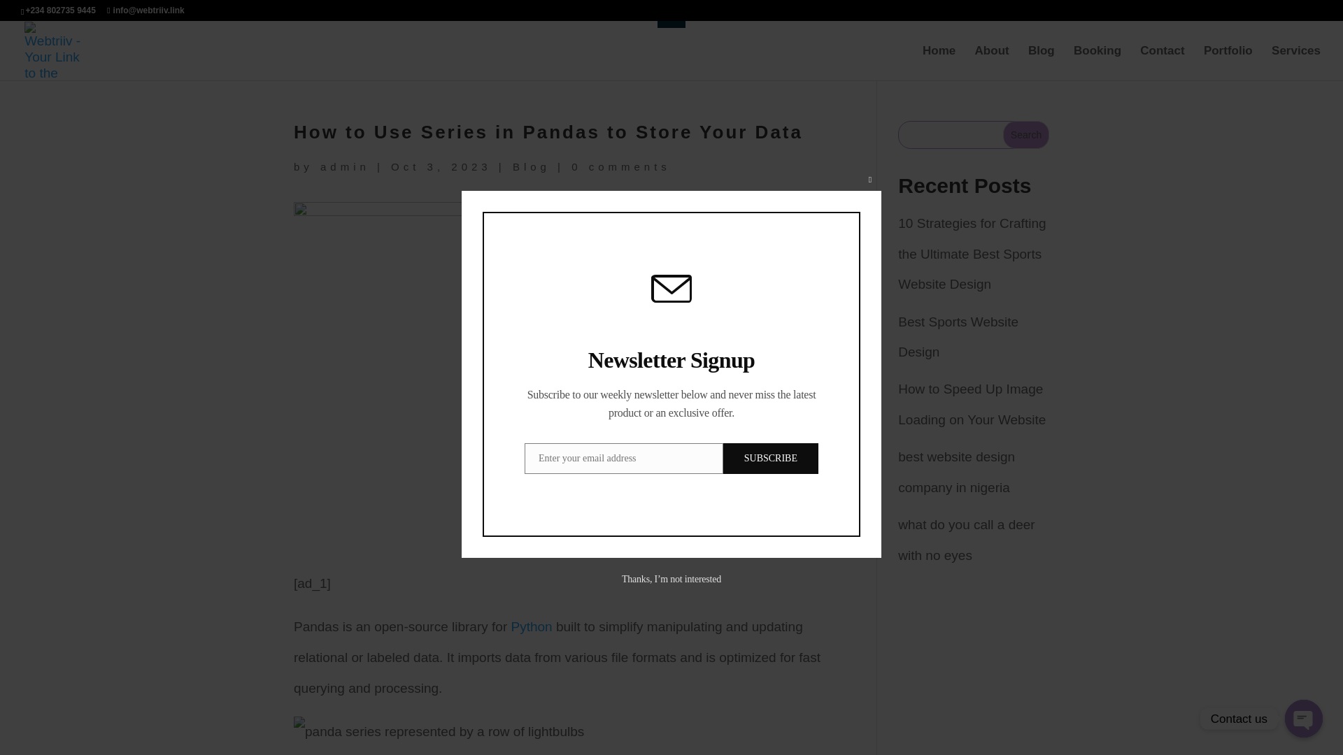 The image size is (1343, 755). What do you see at coordinates (439, 731) in the screenshot?
I see `How to Use Series in Pandas to Store Your Data` at bounding box center [439, 731].